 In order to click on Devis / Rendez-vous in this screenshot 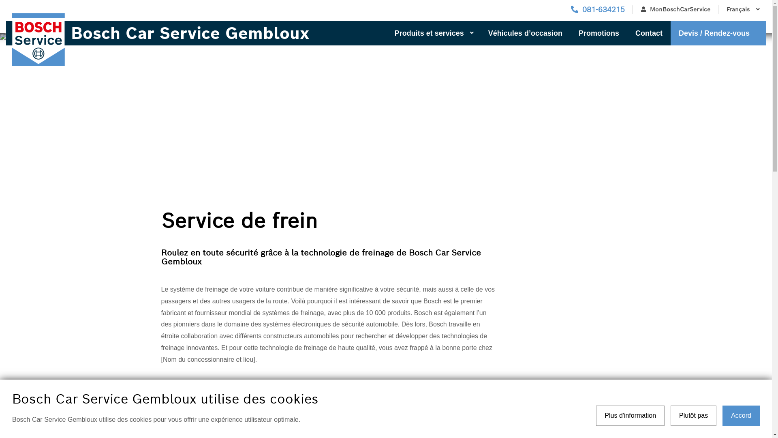, I will do `click(718, 33)`.